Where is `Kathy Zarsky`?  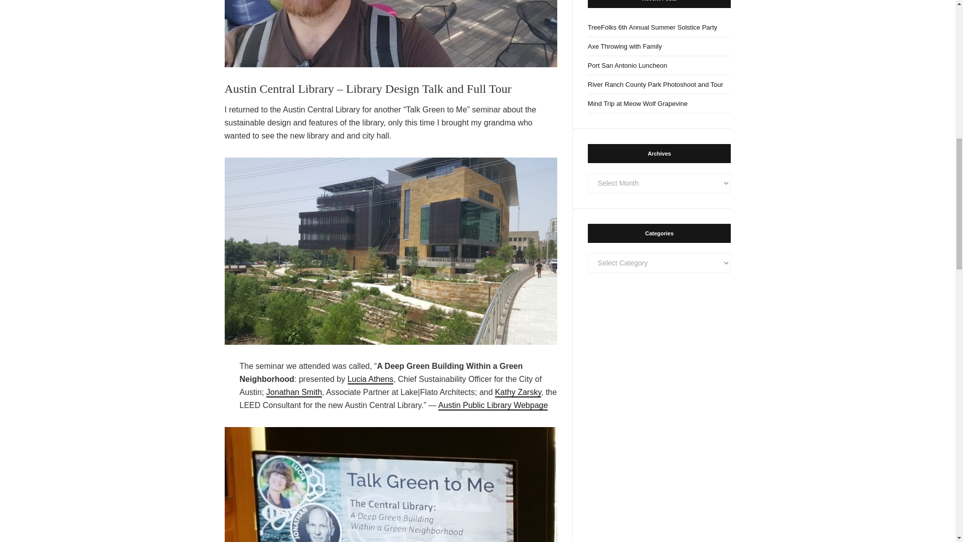
Kathy Zarsky is located at coordinates (518, 392).